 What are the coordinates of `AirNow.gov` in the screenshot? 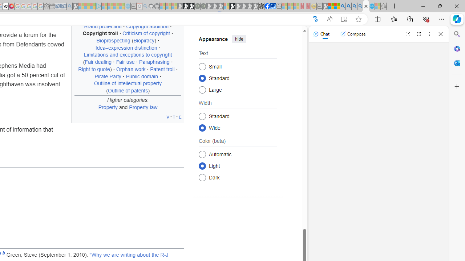 It's located at (273, 7).